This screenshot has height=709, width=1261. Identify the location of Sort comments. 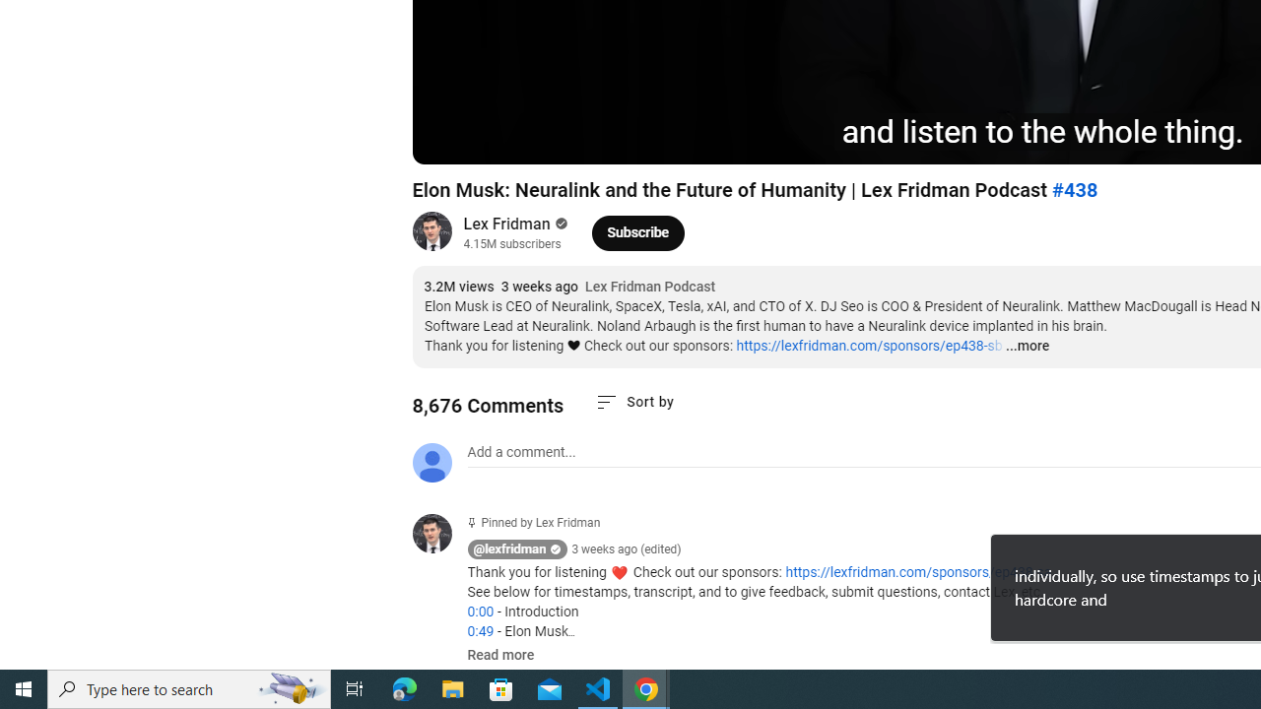
(634, 402).